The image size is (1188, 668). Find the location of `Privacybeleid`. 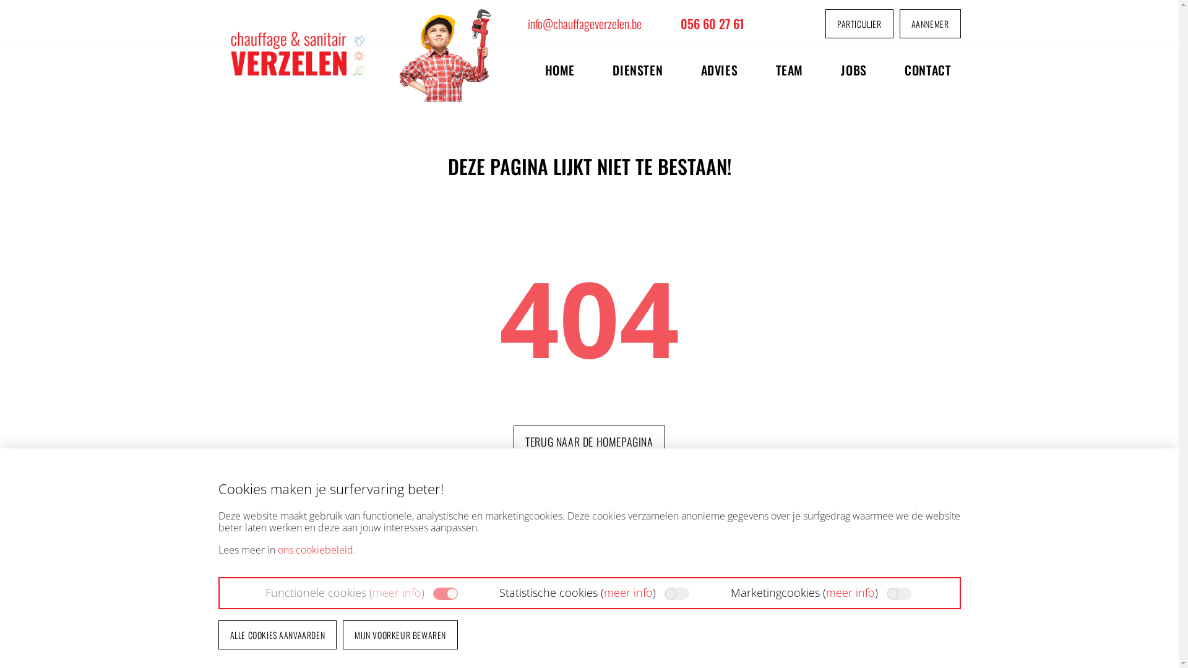

Privacybeleid is located at coordinates (738, 565).